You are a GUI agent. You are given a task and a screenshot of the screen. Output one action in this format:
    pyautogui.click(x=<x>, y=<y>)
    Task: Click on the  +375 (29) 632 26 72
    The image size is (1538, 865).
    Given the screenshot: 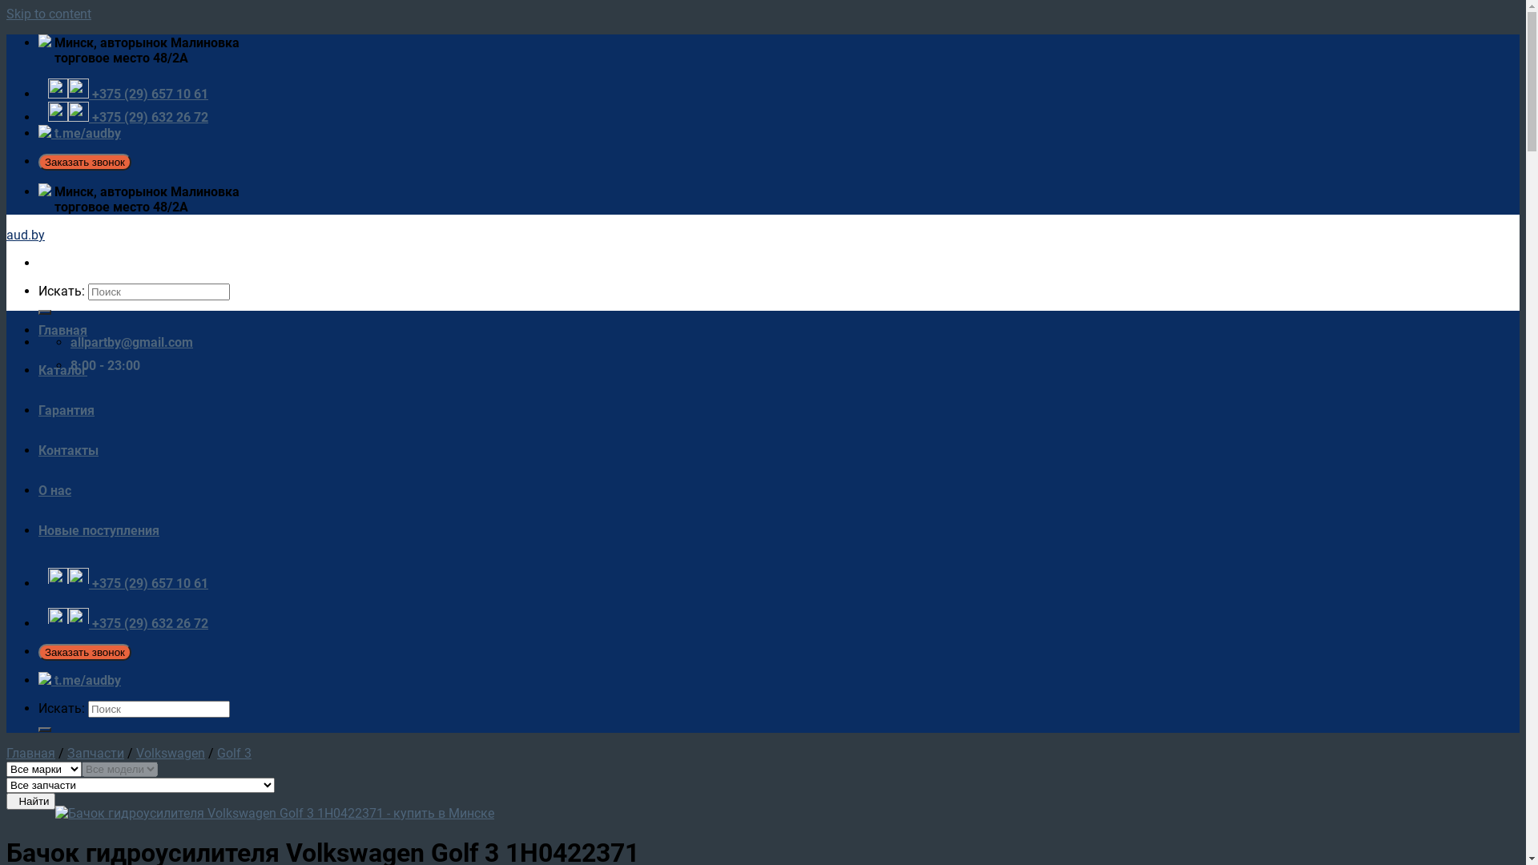 What is the action you would take?
    pyautogui.click(x=128, y=623)
    